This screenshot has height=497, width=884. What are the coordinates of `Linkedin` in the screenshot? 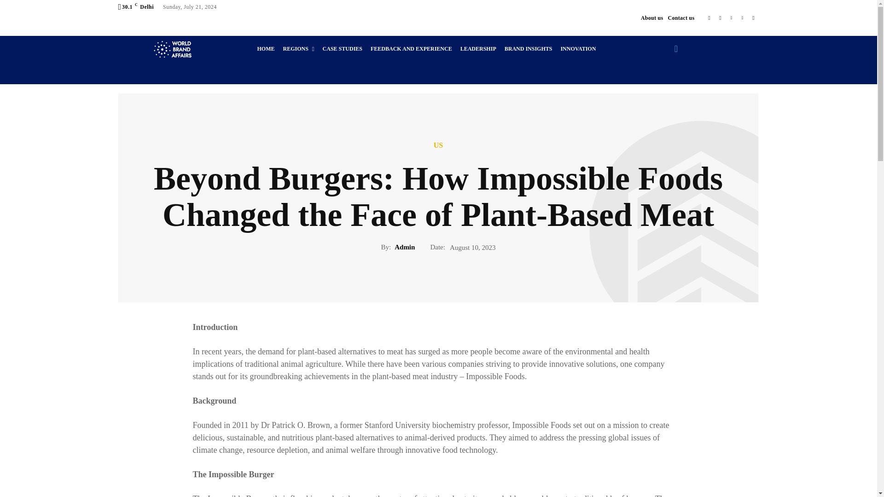 It's located at (731, 17).